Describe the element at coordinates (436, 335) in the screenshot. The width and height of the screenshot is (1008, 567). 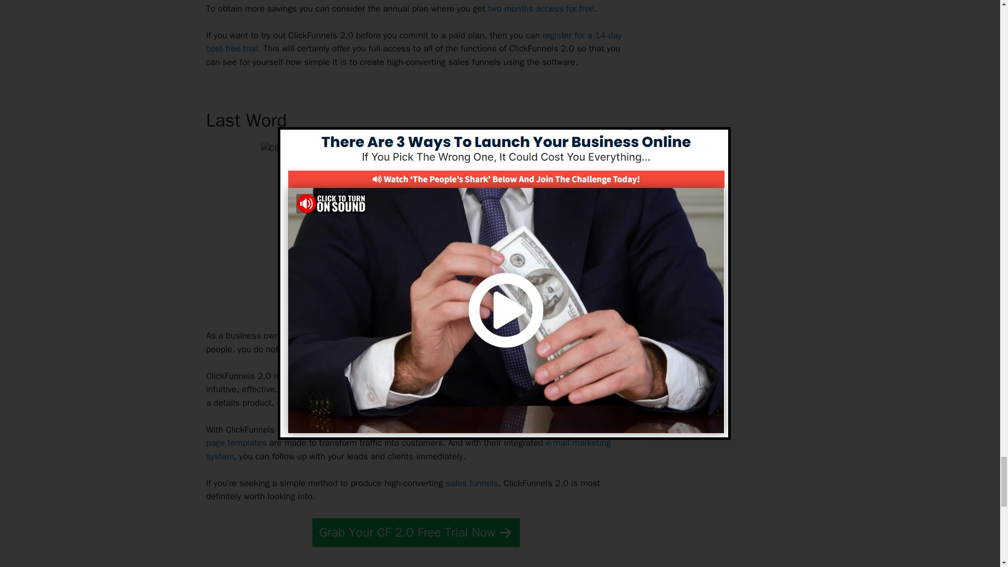
I see `sales funnels are important for your success` at that location.